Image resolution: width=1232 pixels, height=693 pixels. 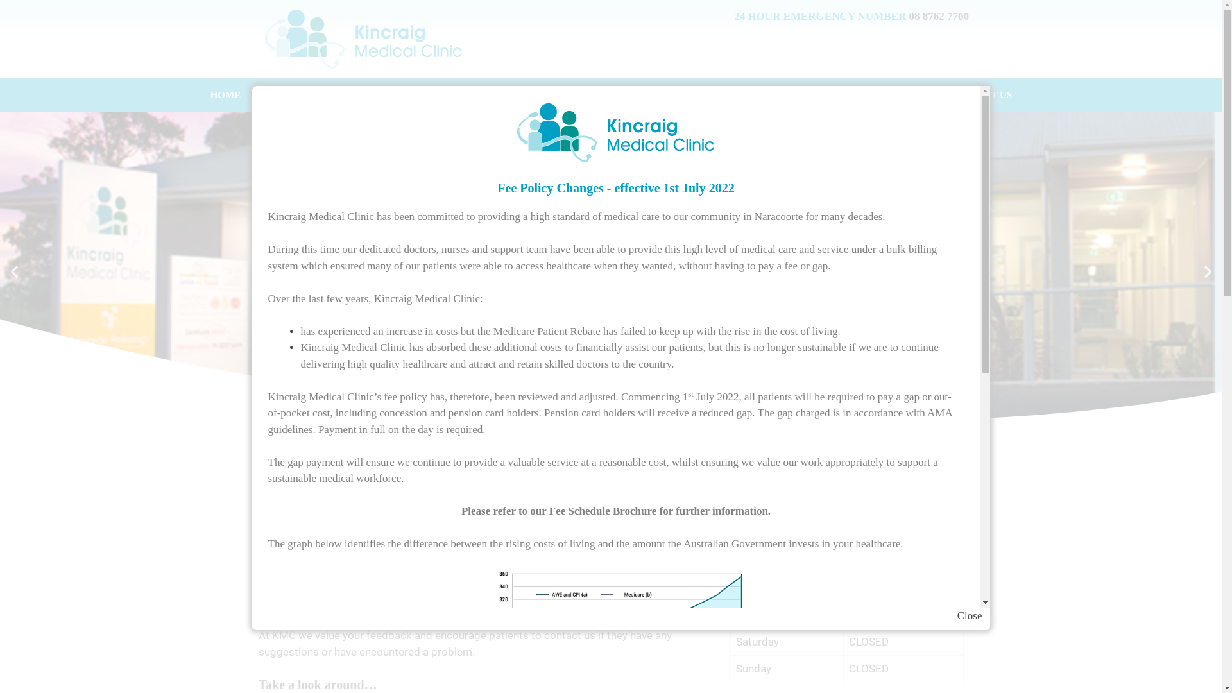 I want to click on OBSTETRIC SERVICES, so click(x=617, y=95).